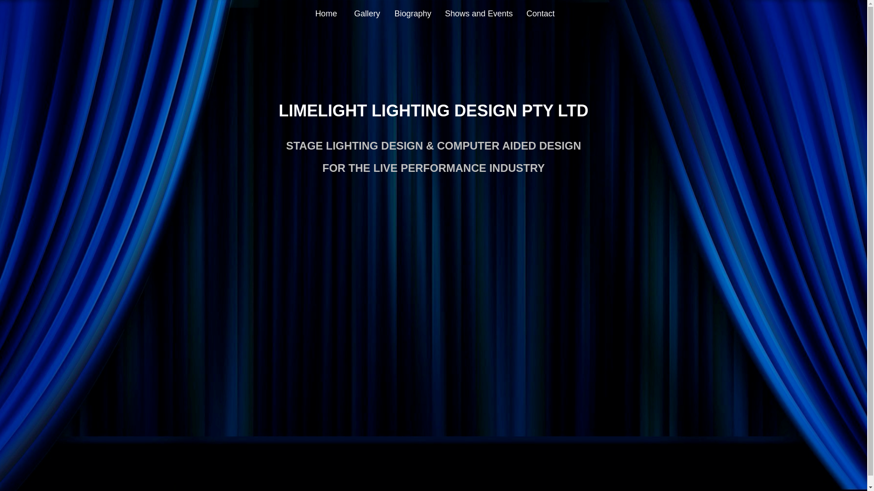 Image resolution: width=874 pixels, height=491 pixels. I want to click on Biography, so click(412, 14).